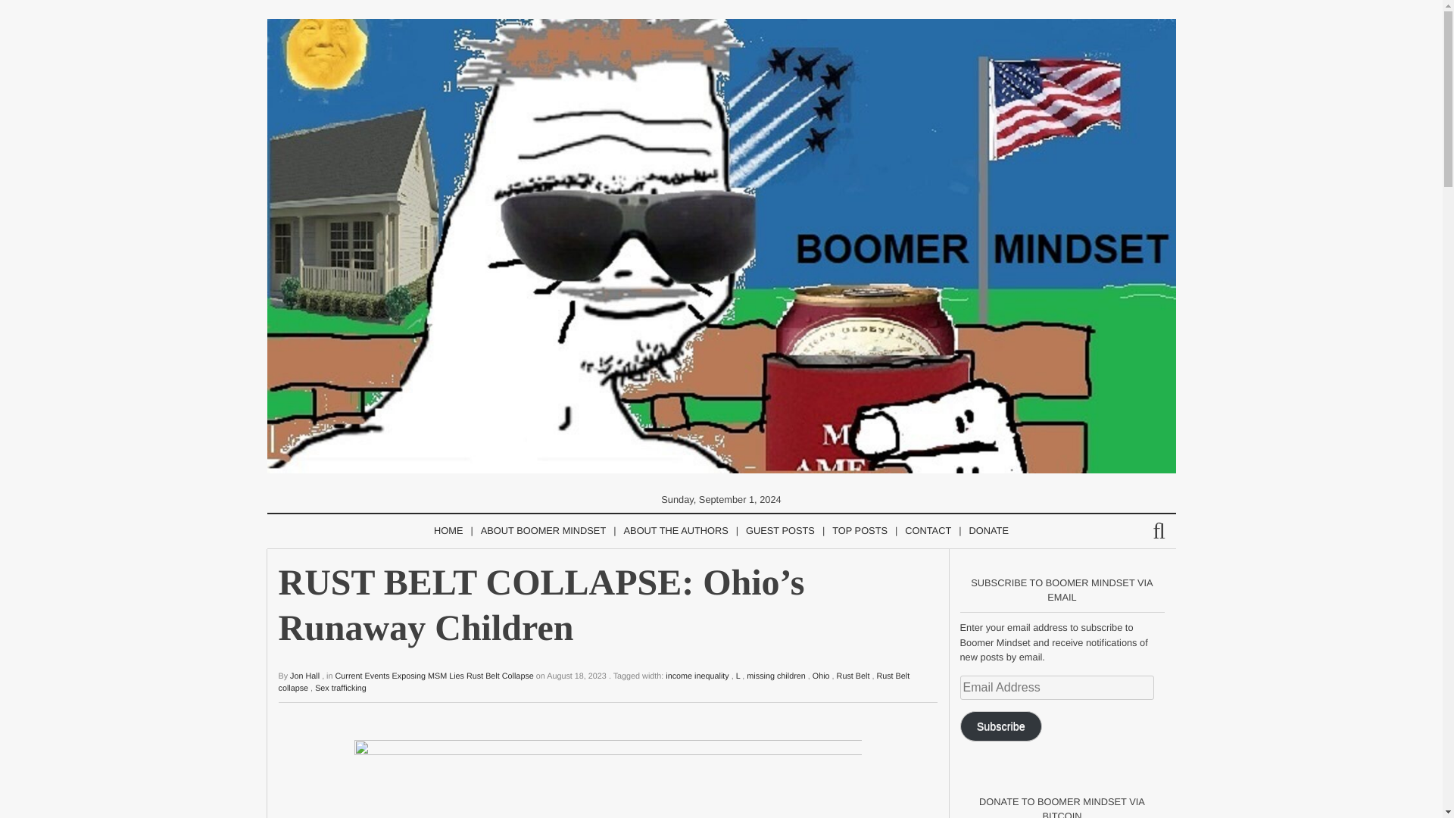  Describe the element at coordinates (448, 531) in the screenshot. I see `HOME` at that location.